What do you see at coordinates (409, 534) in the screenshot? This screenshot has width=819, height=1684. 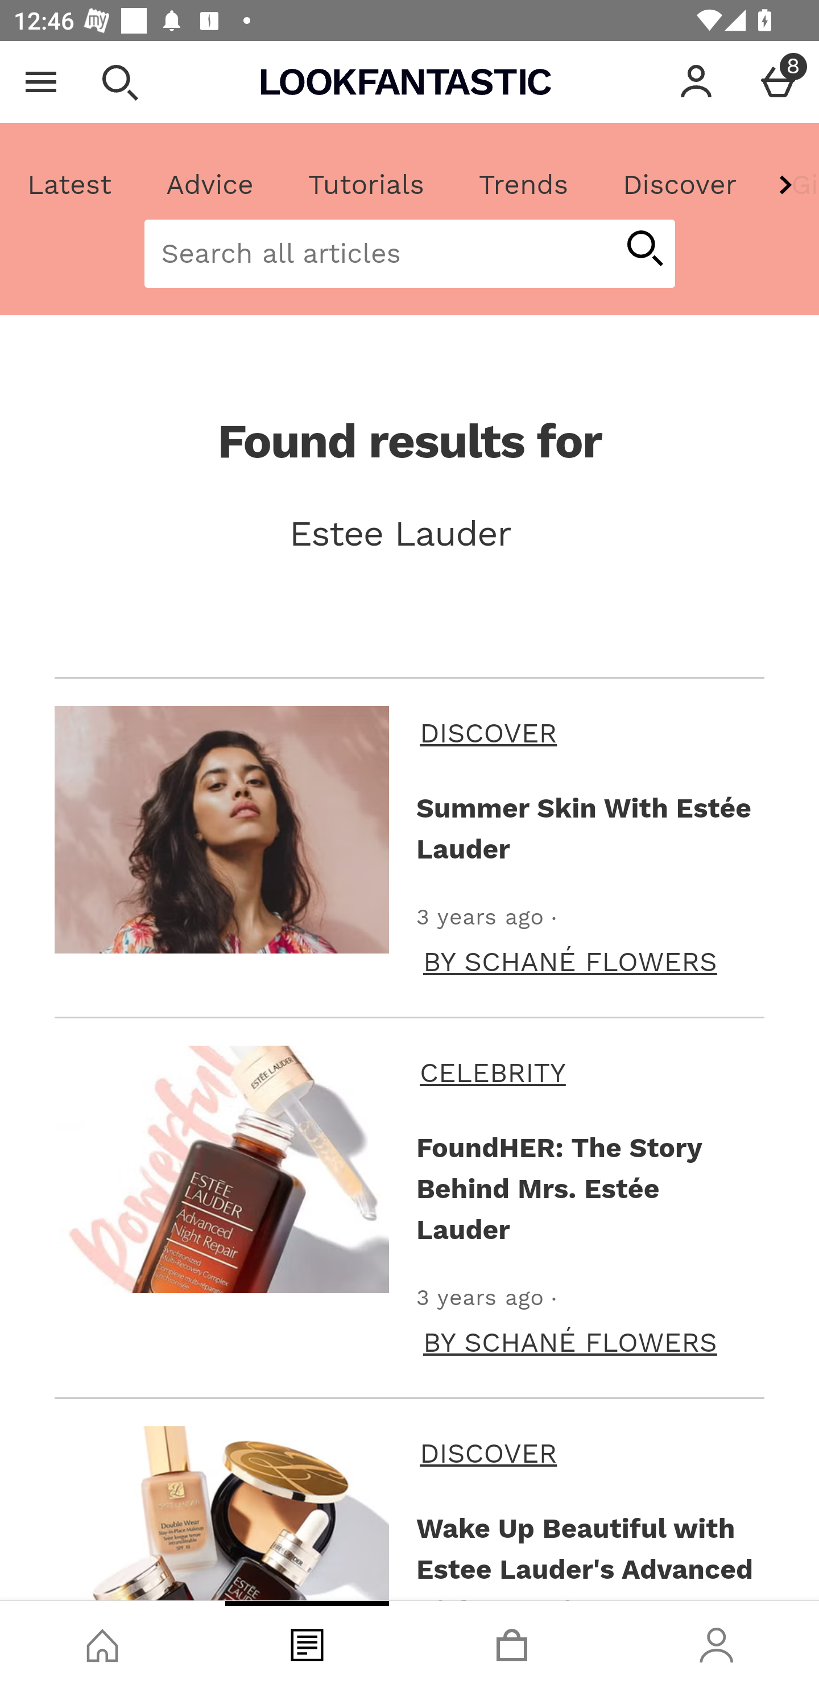 I see `Estee Lauder` at bounding box center [409, 534].